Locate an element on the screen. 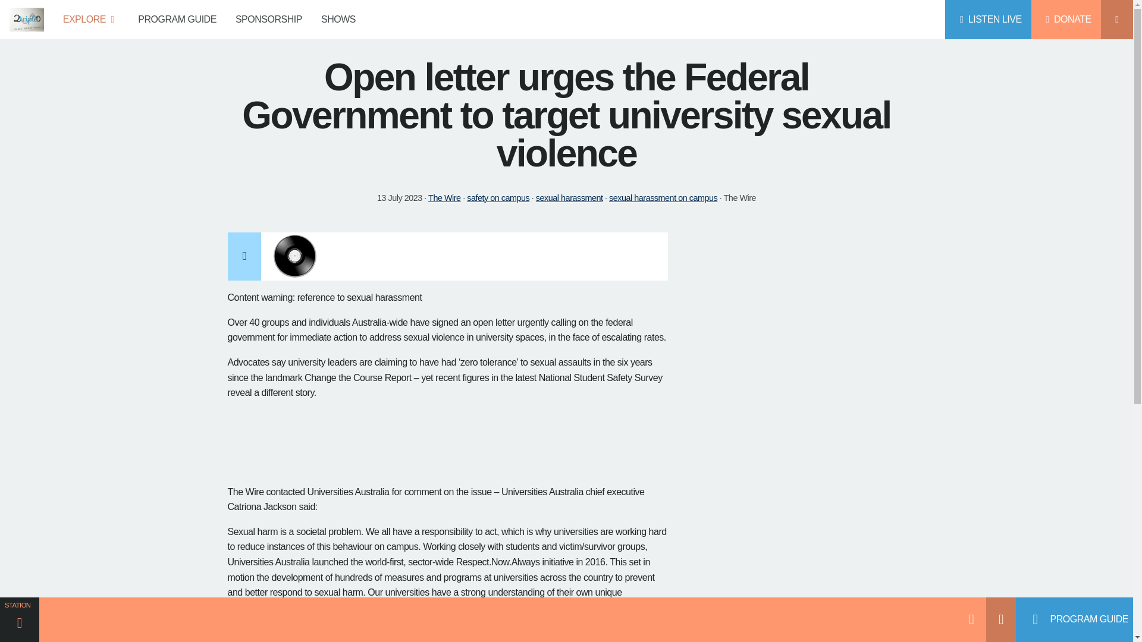 The image size is (1142, 642). SPONSORSHIP is located at coordinates (269, 19).